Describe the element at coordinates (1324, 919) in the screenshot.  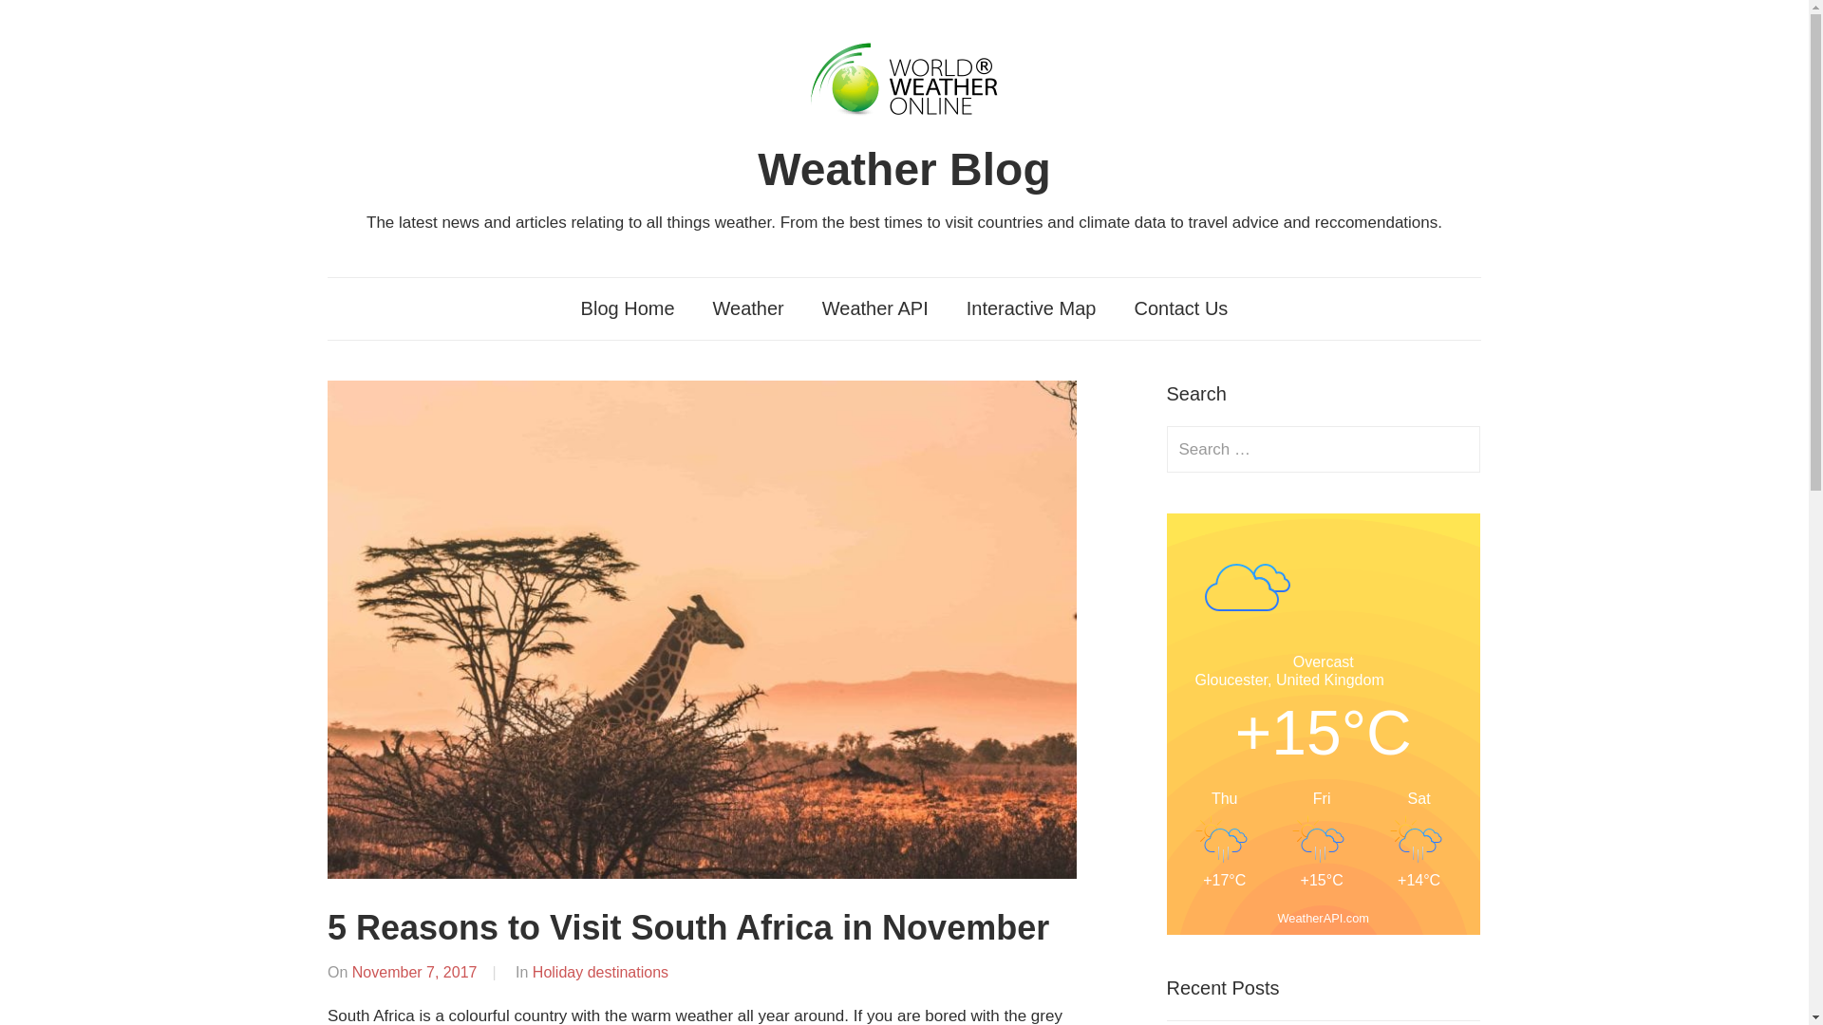
I see `WeatherAPI.com` at that location.